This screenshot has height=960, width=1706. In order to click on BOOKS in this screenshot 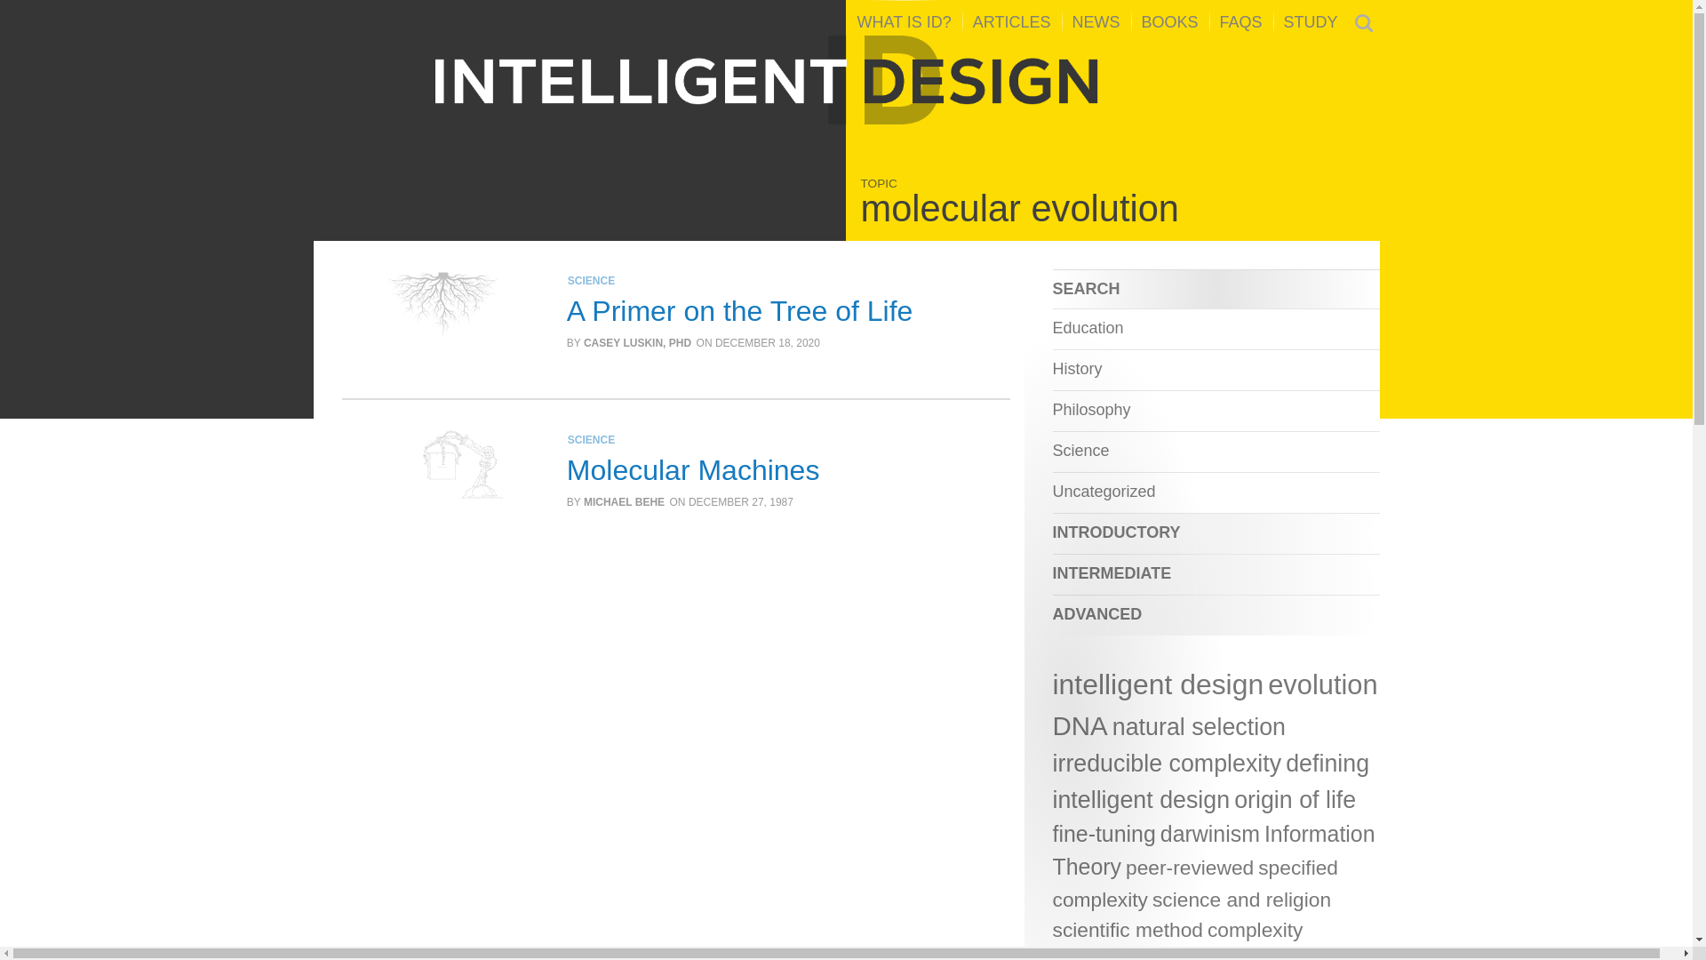, I will do `click(1169, 21)`.